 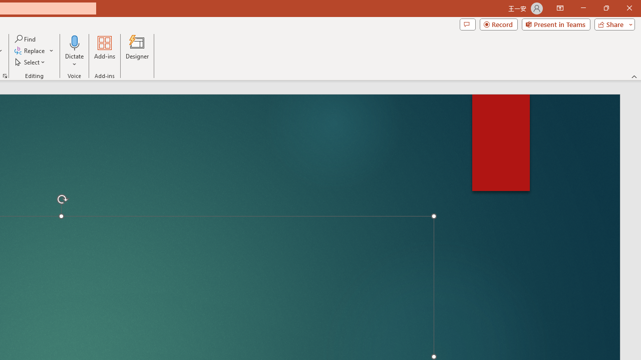 I want to click on Designer, so click(x=137, y=51).